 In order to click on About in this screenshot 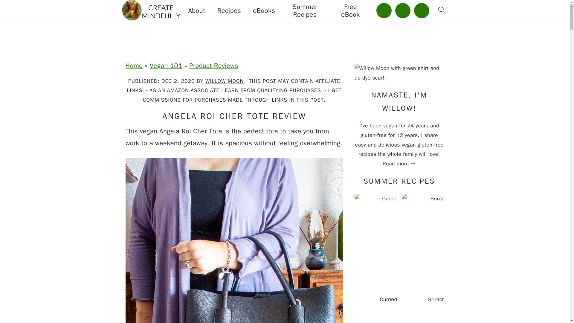, I will do `click(197, 10)`.